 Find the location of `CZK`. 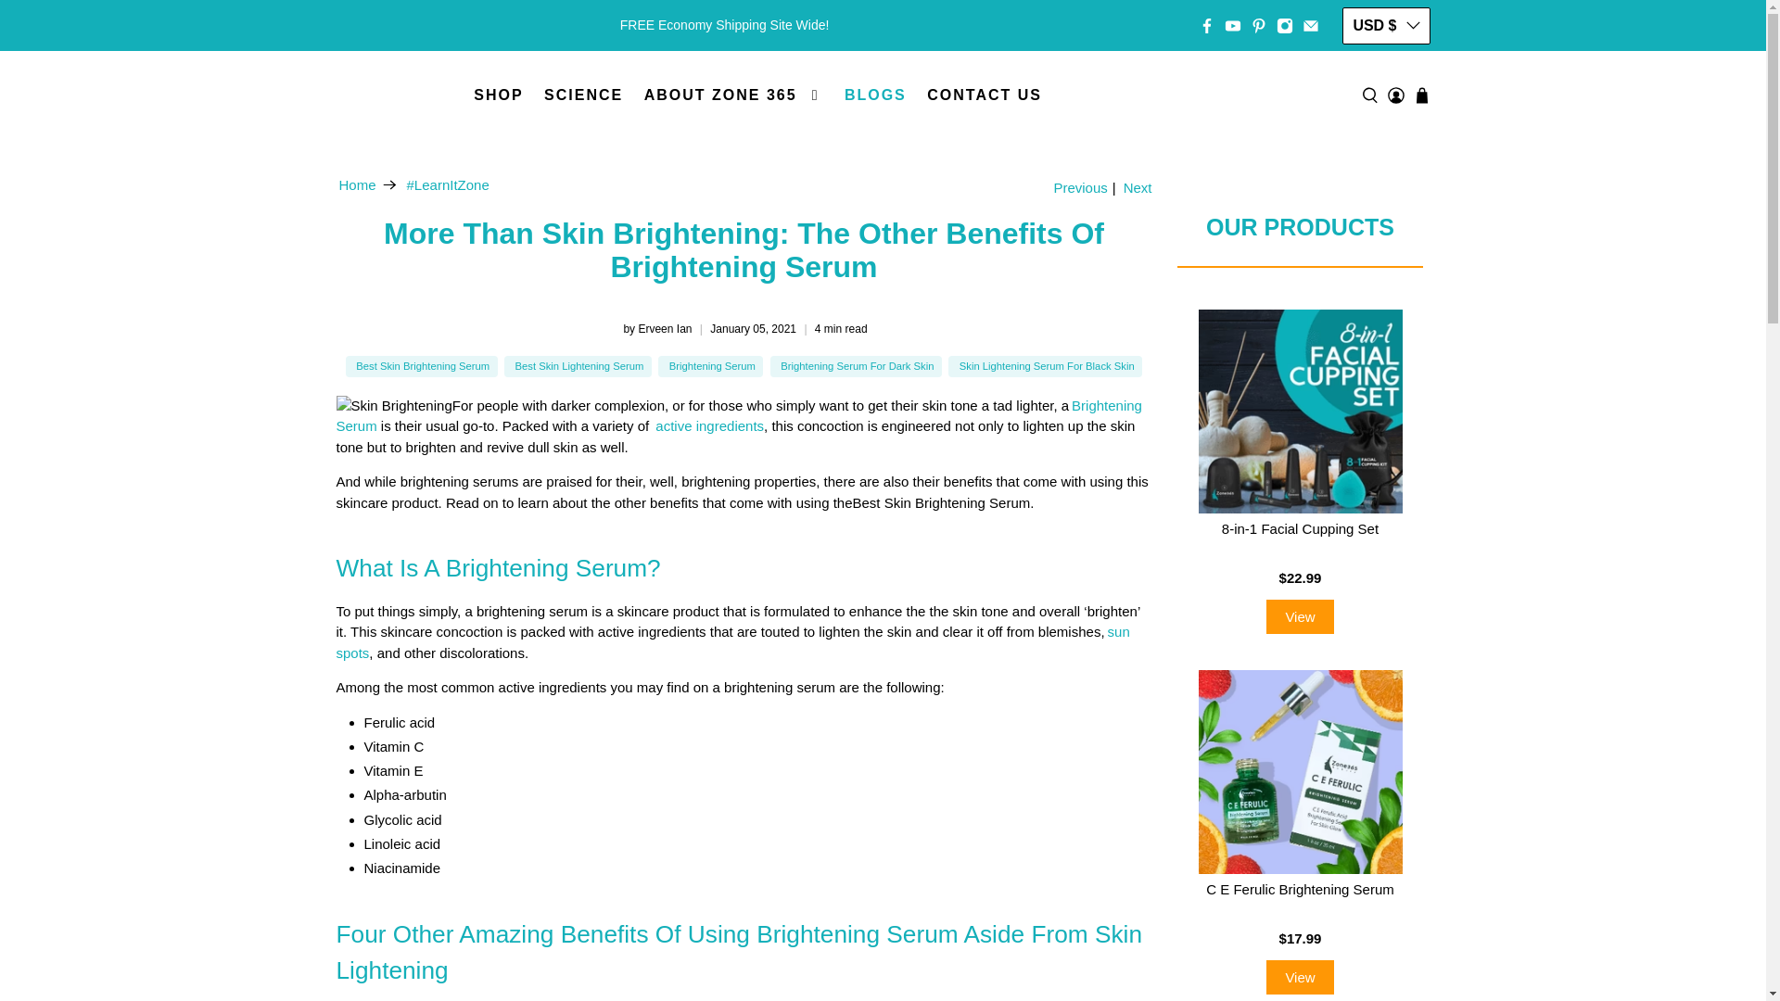

CZK is located at coordinates (1385, 174).